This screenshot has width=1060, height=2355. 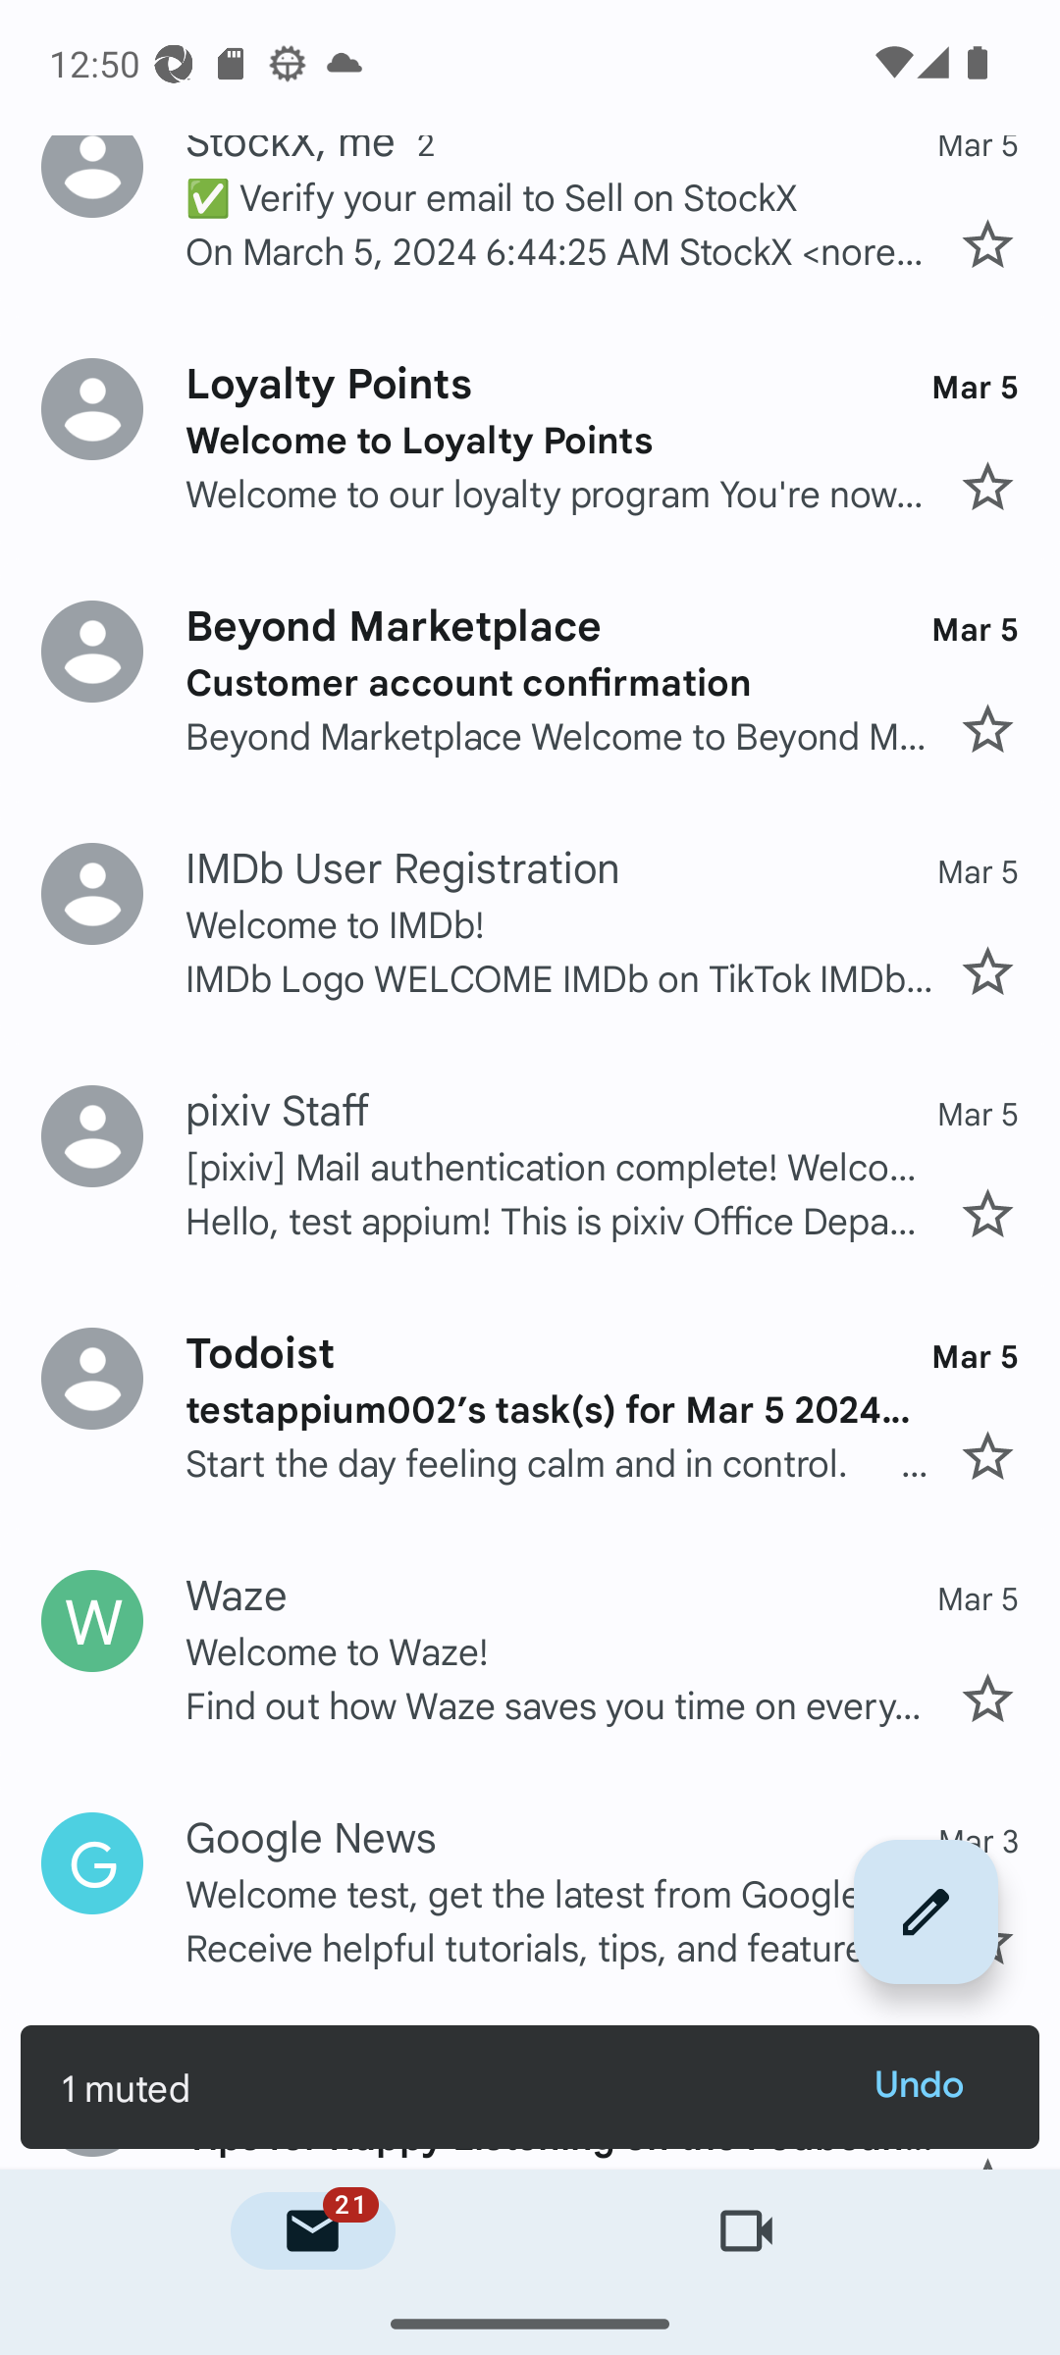 What do you see at coordinates (927, 1910) in the screenshot?
I see `Compose` at bounding box center [927, 1910].